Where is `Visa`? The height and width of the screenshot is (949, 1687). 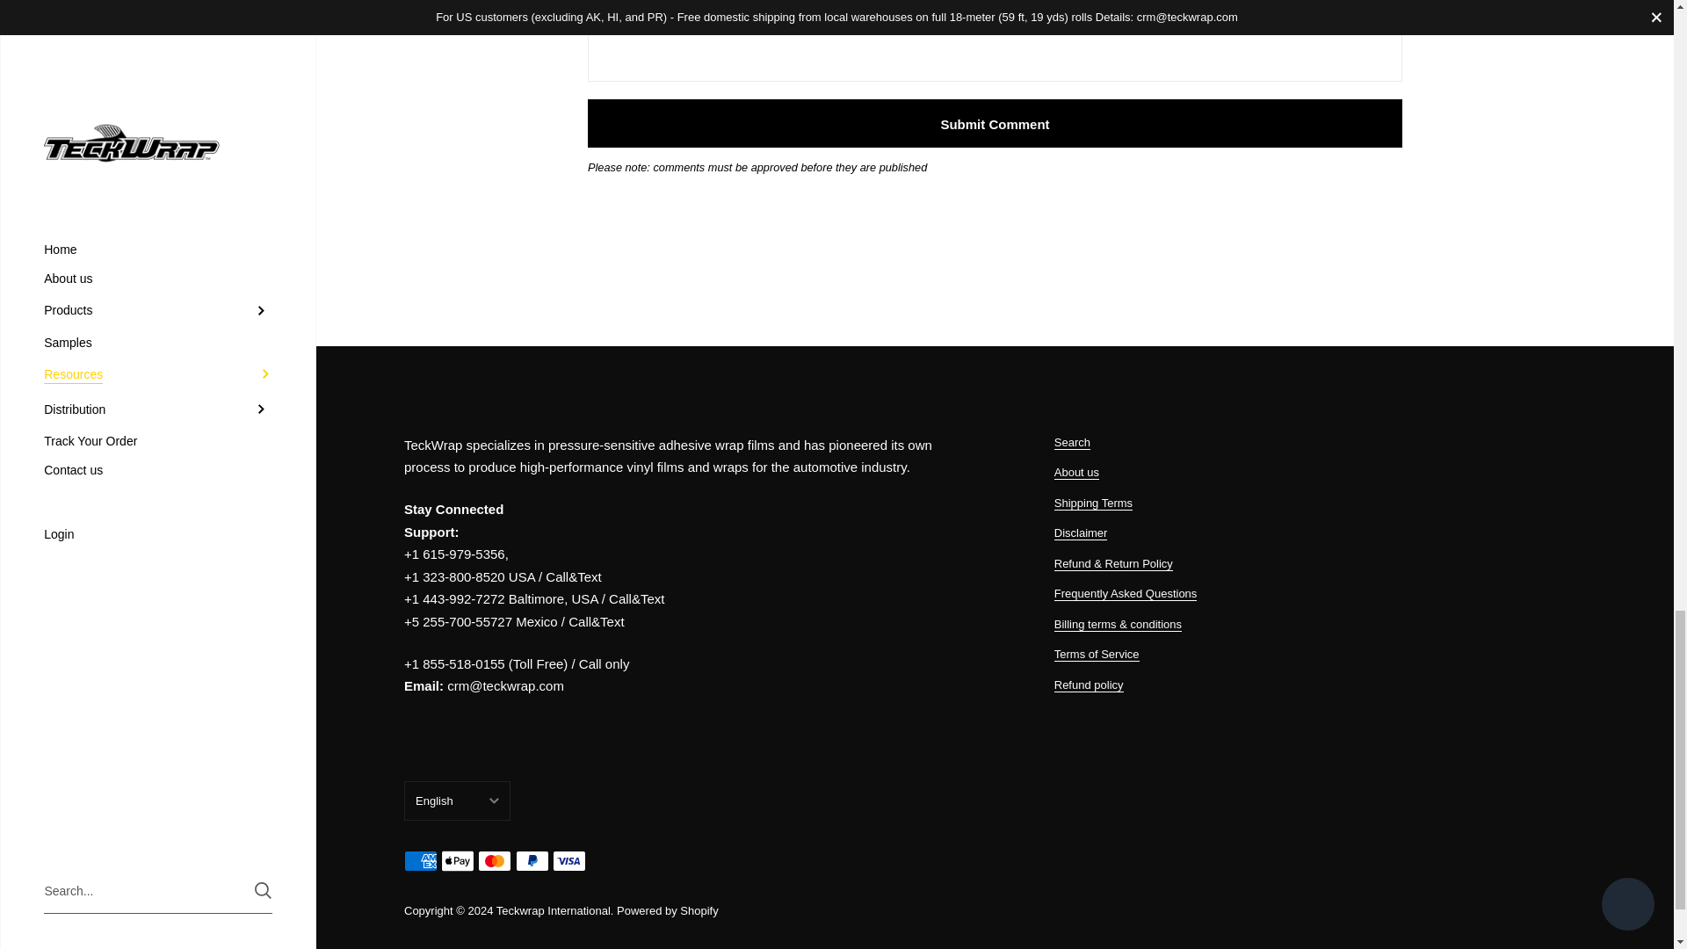 Visa is located at coordinates (569, 861).